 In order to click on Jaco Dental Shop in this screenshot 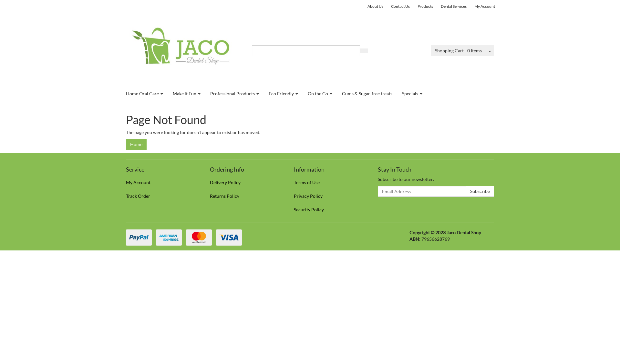, I will do `click(184, 47)`.